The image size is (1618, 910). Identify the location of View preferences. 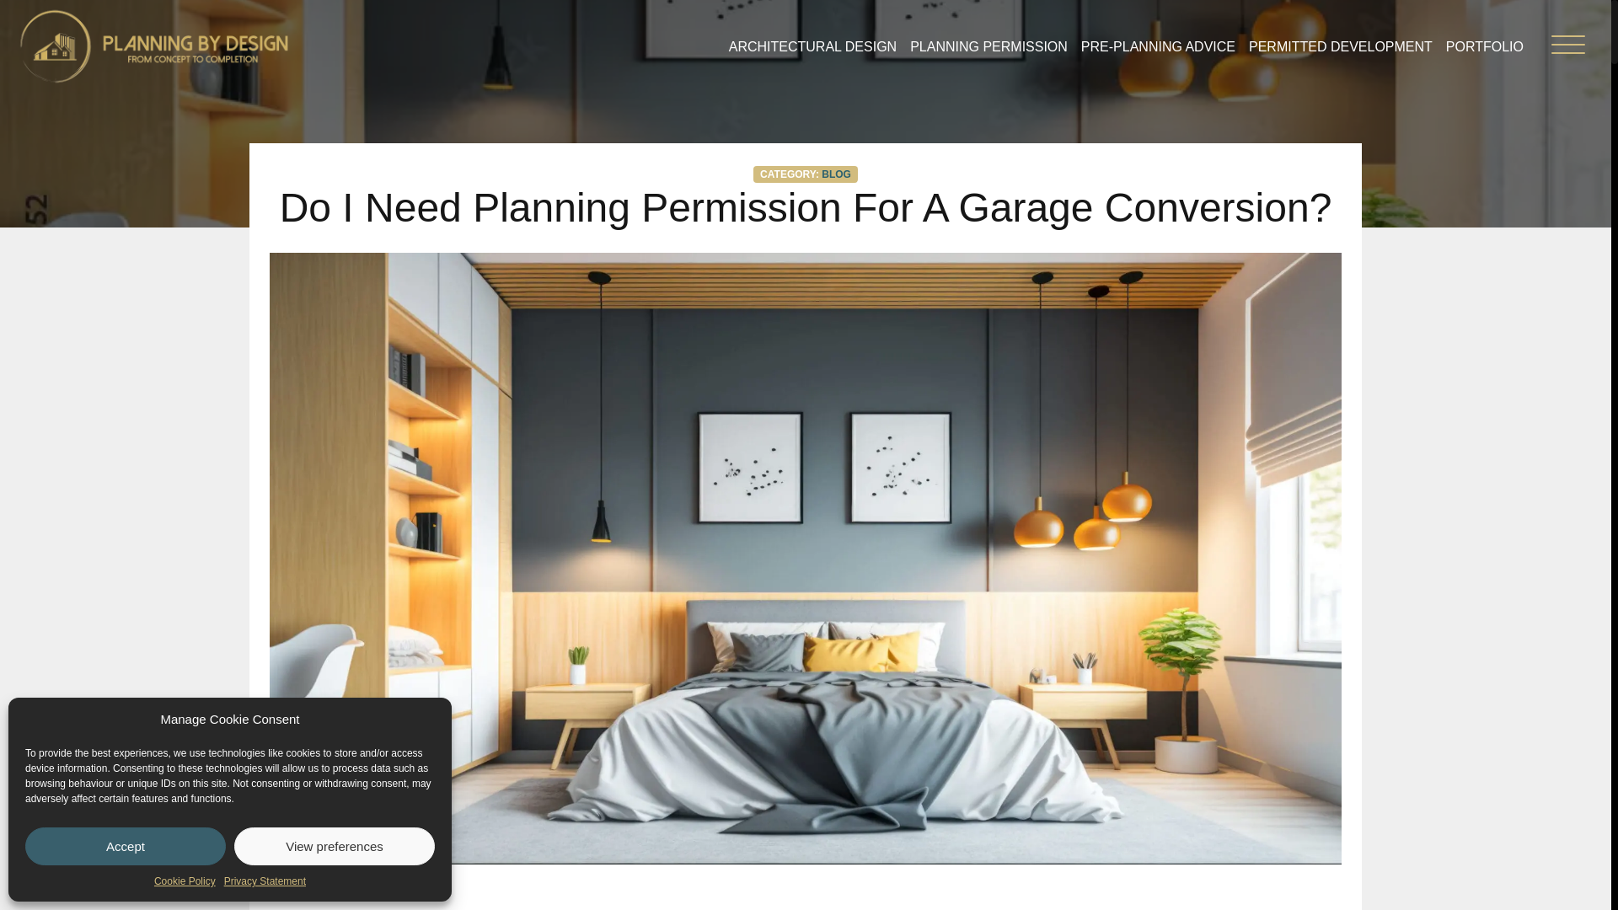
(335, 846).